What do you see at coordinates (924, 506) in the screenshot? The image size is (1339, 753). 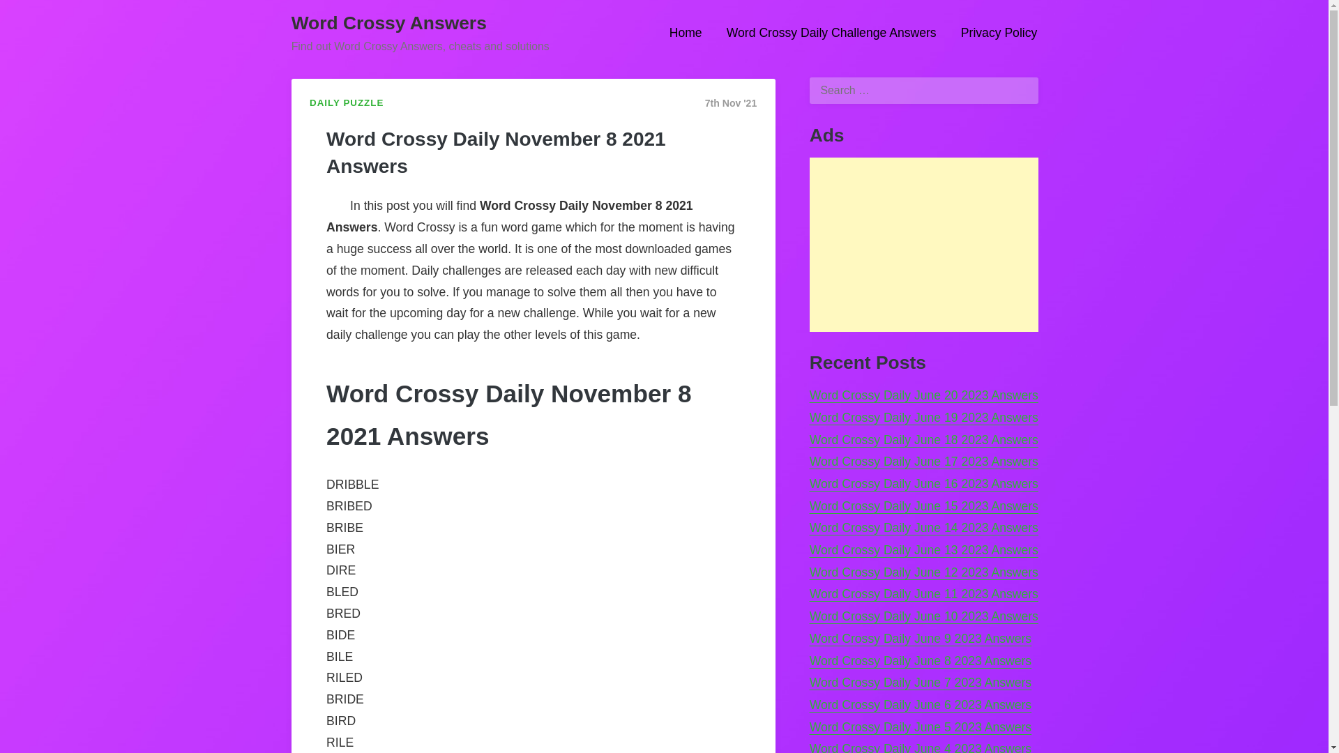 I see `Word Crossy Daily June 15 2023 Answers` at bounding box center [924, 506].